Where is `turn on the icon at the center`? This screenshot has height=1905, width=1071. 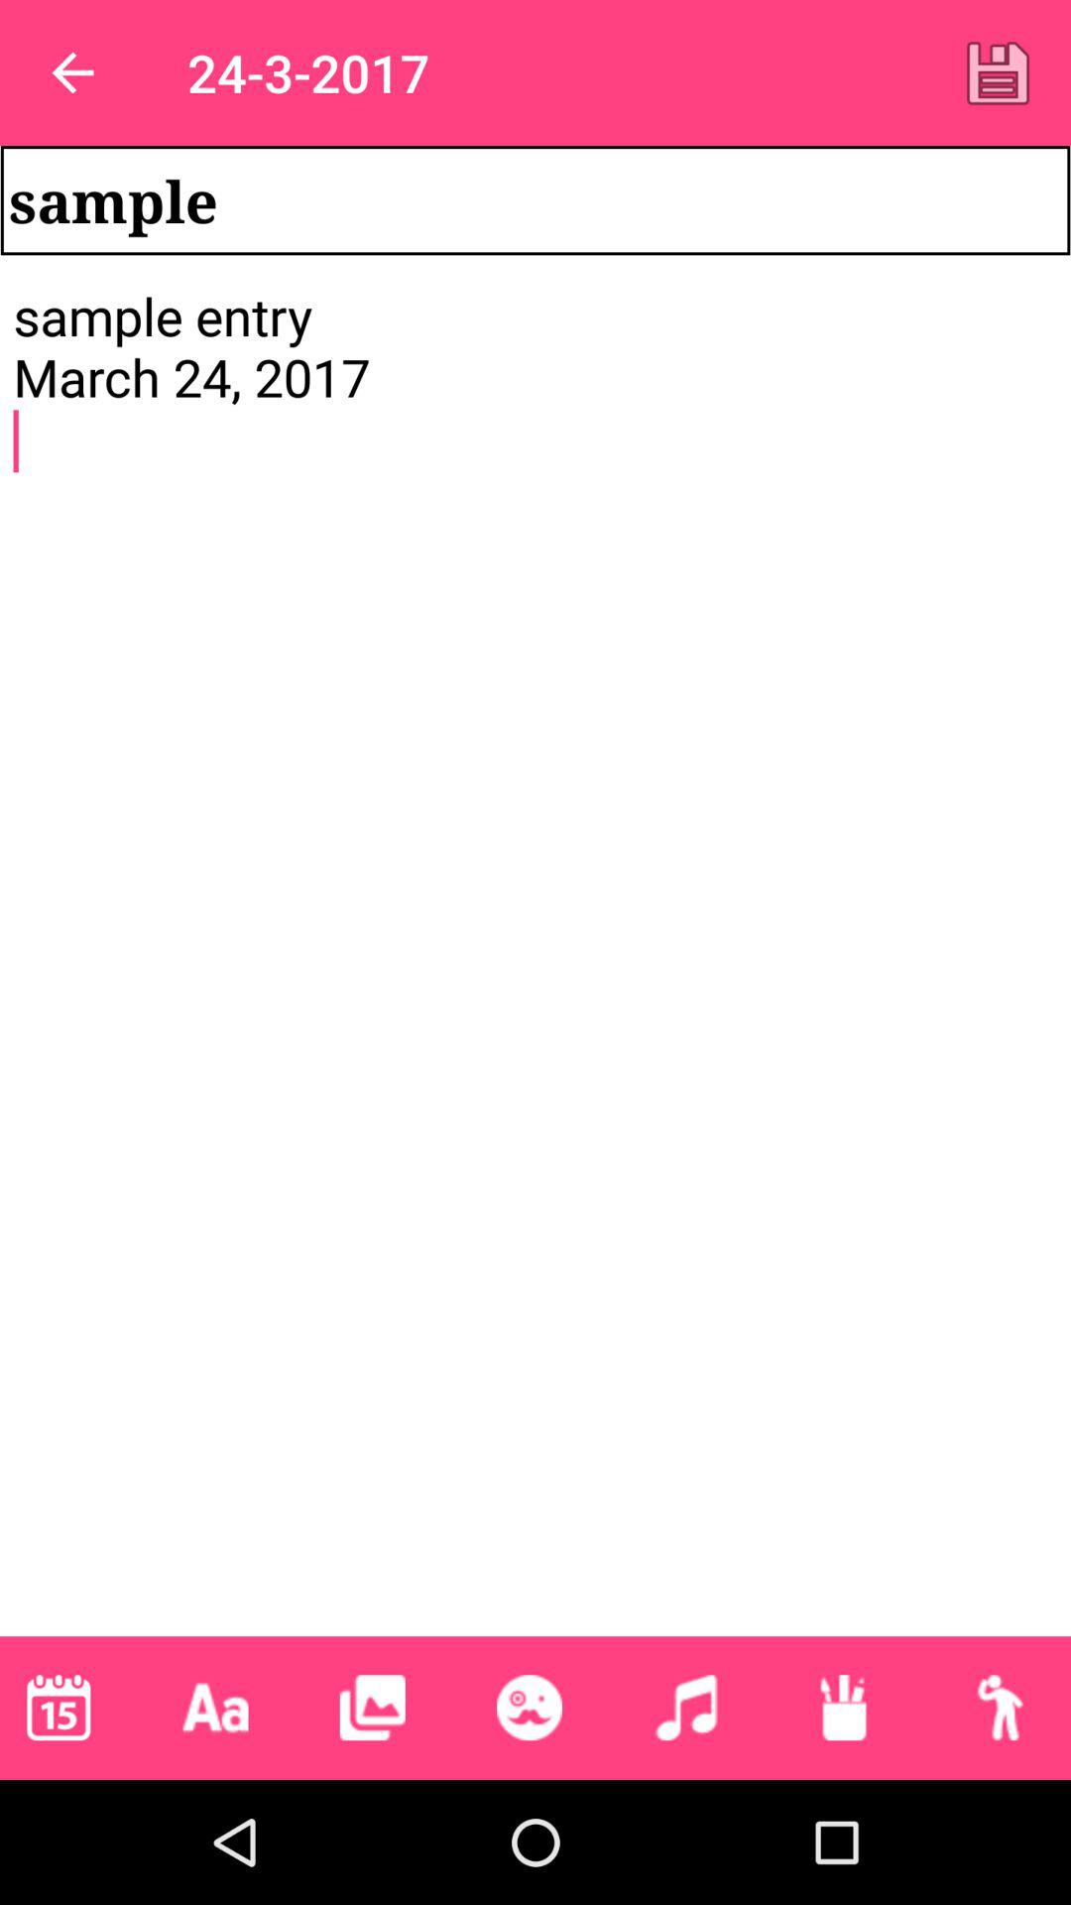
turn on the icon at the center is located at coordinates (535, 958).